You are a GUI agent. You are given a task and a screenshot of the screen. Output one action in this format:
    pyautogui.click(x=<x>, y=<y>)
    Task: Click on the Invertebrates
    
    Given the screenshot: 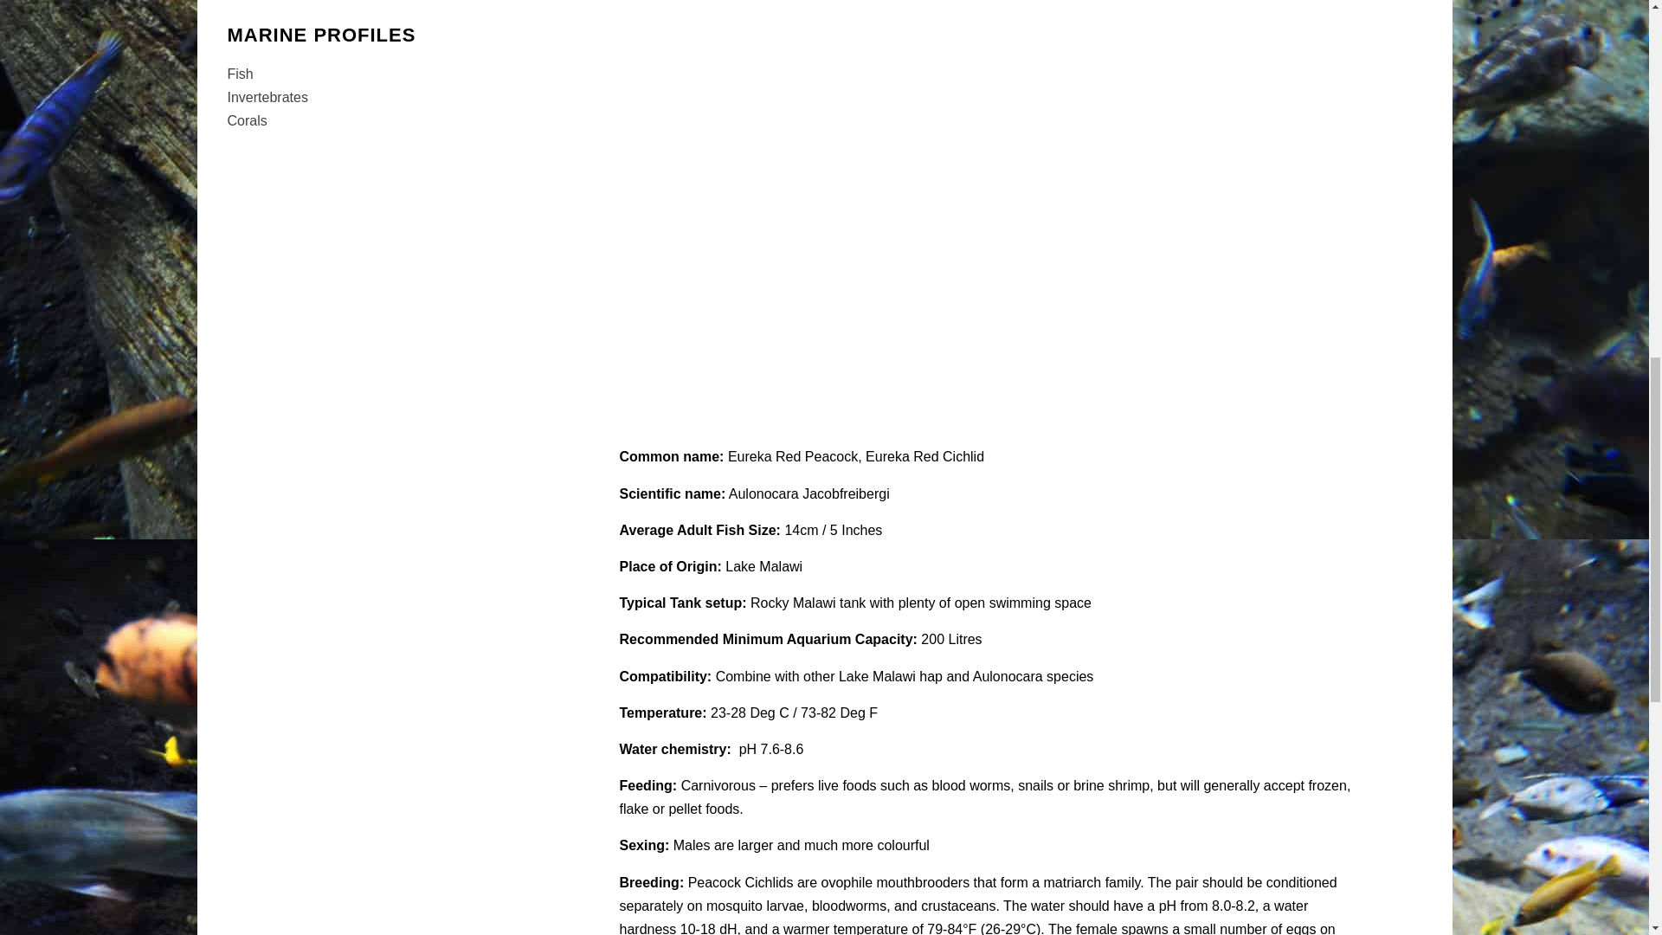 What is the action you would take?
    pyautogui.click(x=267, y=97)
    